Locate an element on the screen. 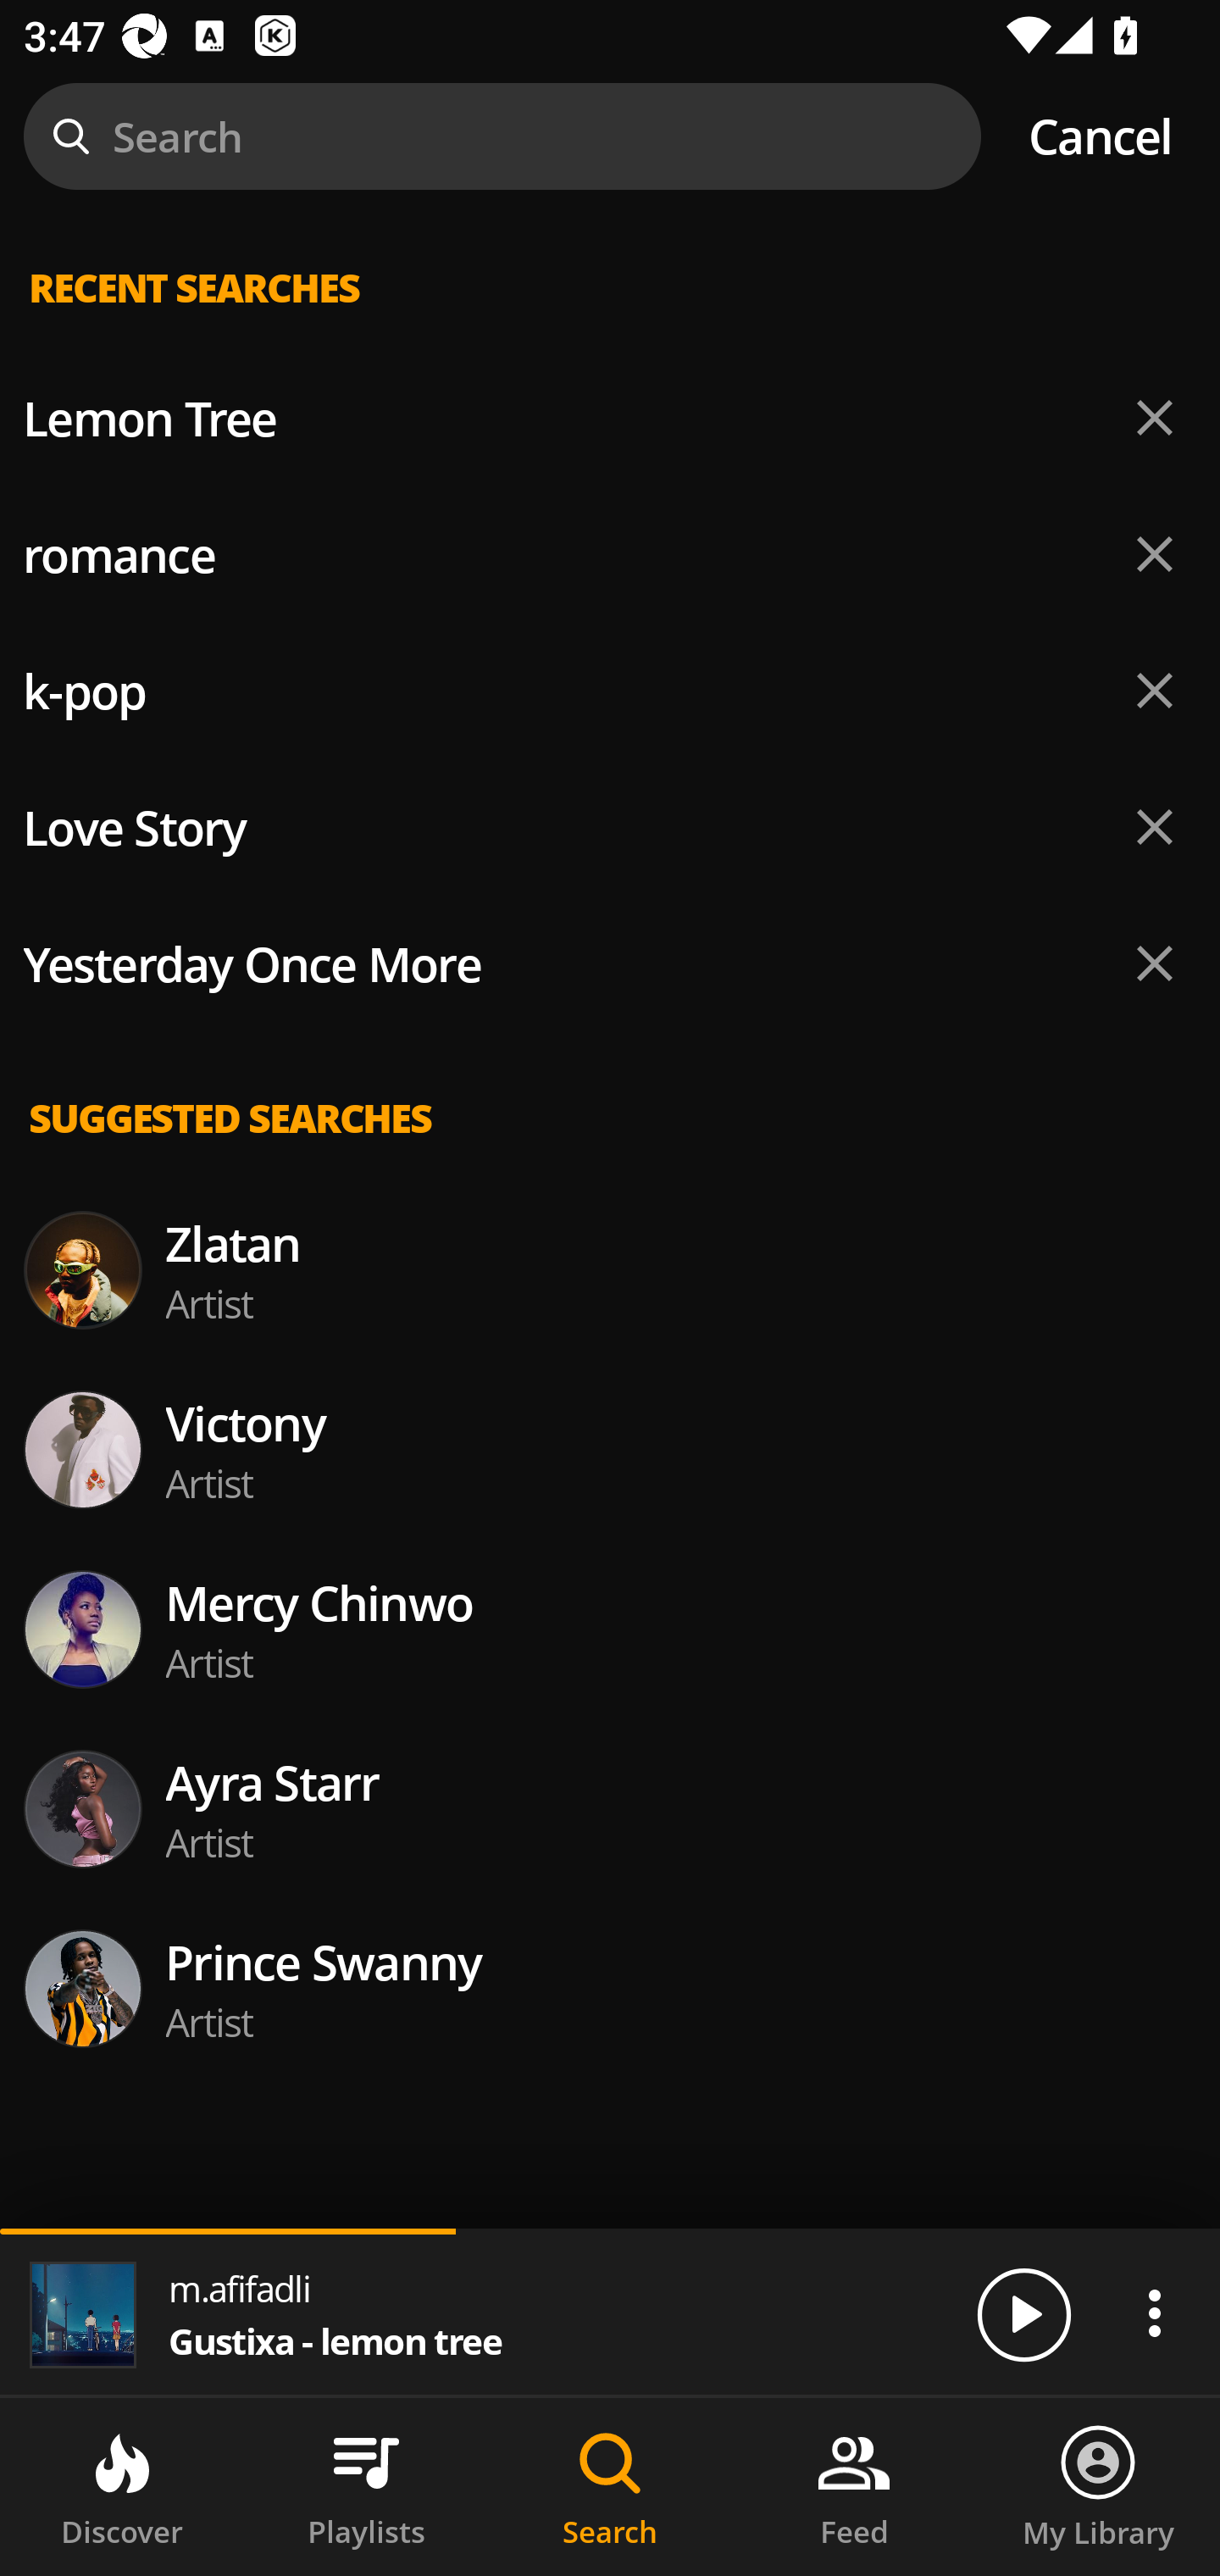 The image size is (1220, 2576). Play/Pause is located at coordinates (1023, 2313).